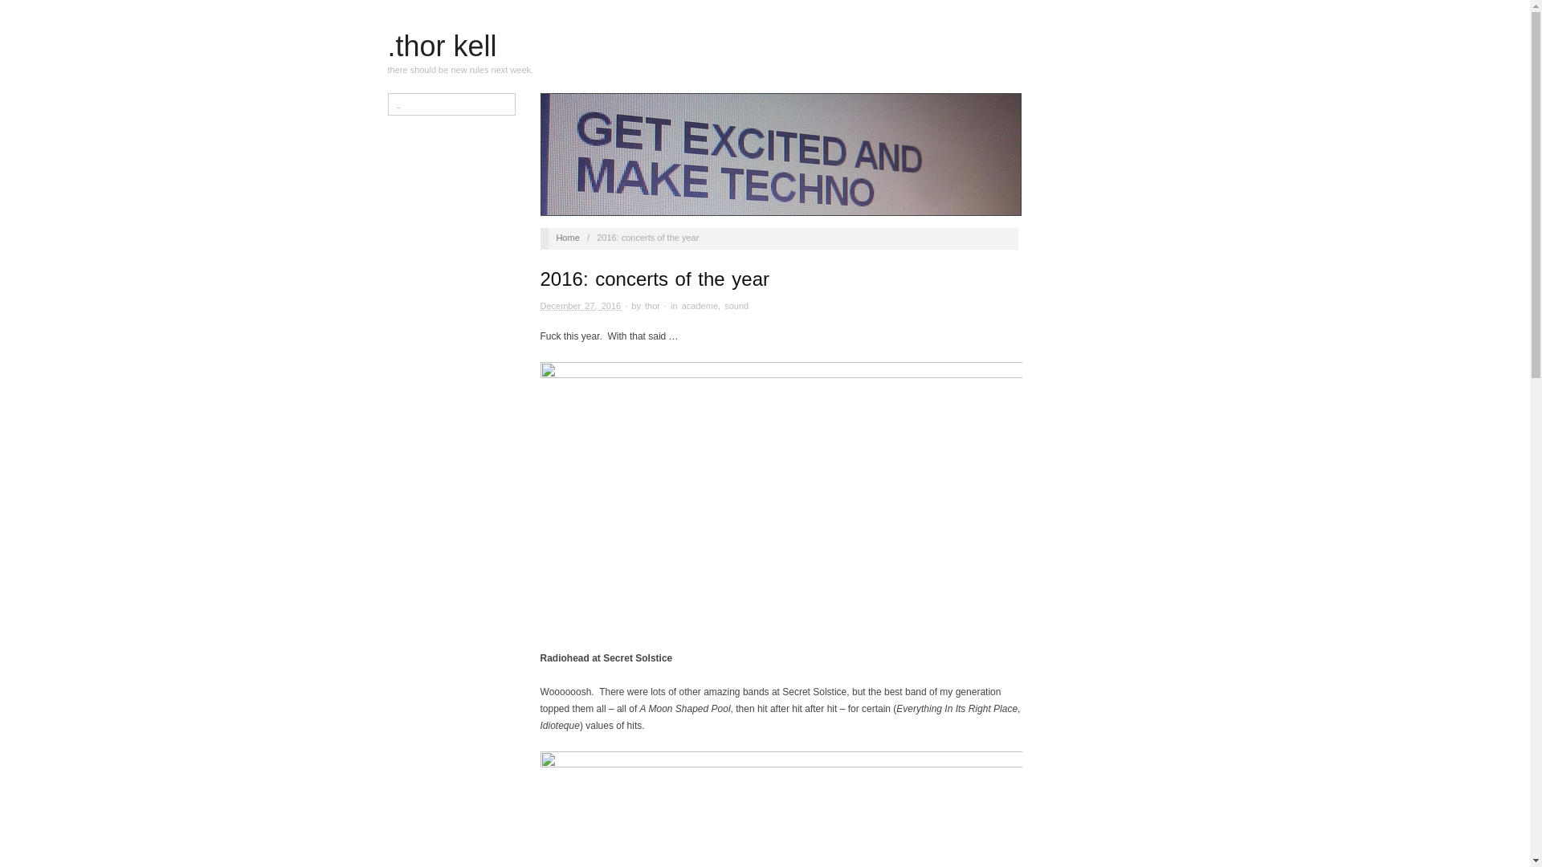  I want to click on .thor kell, so click(567, 238).